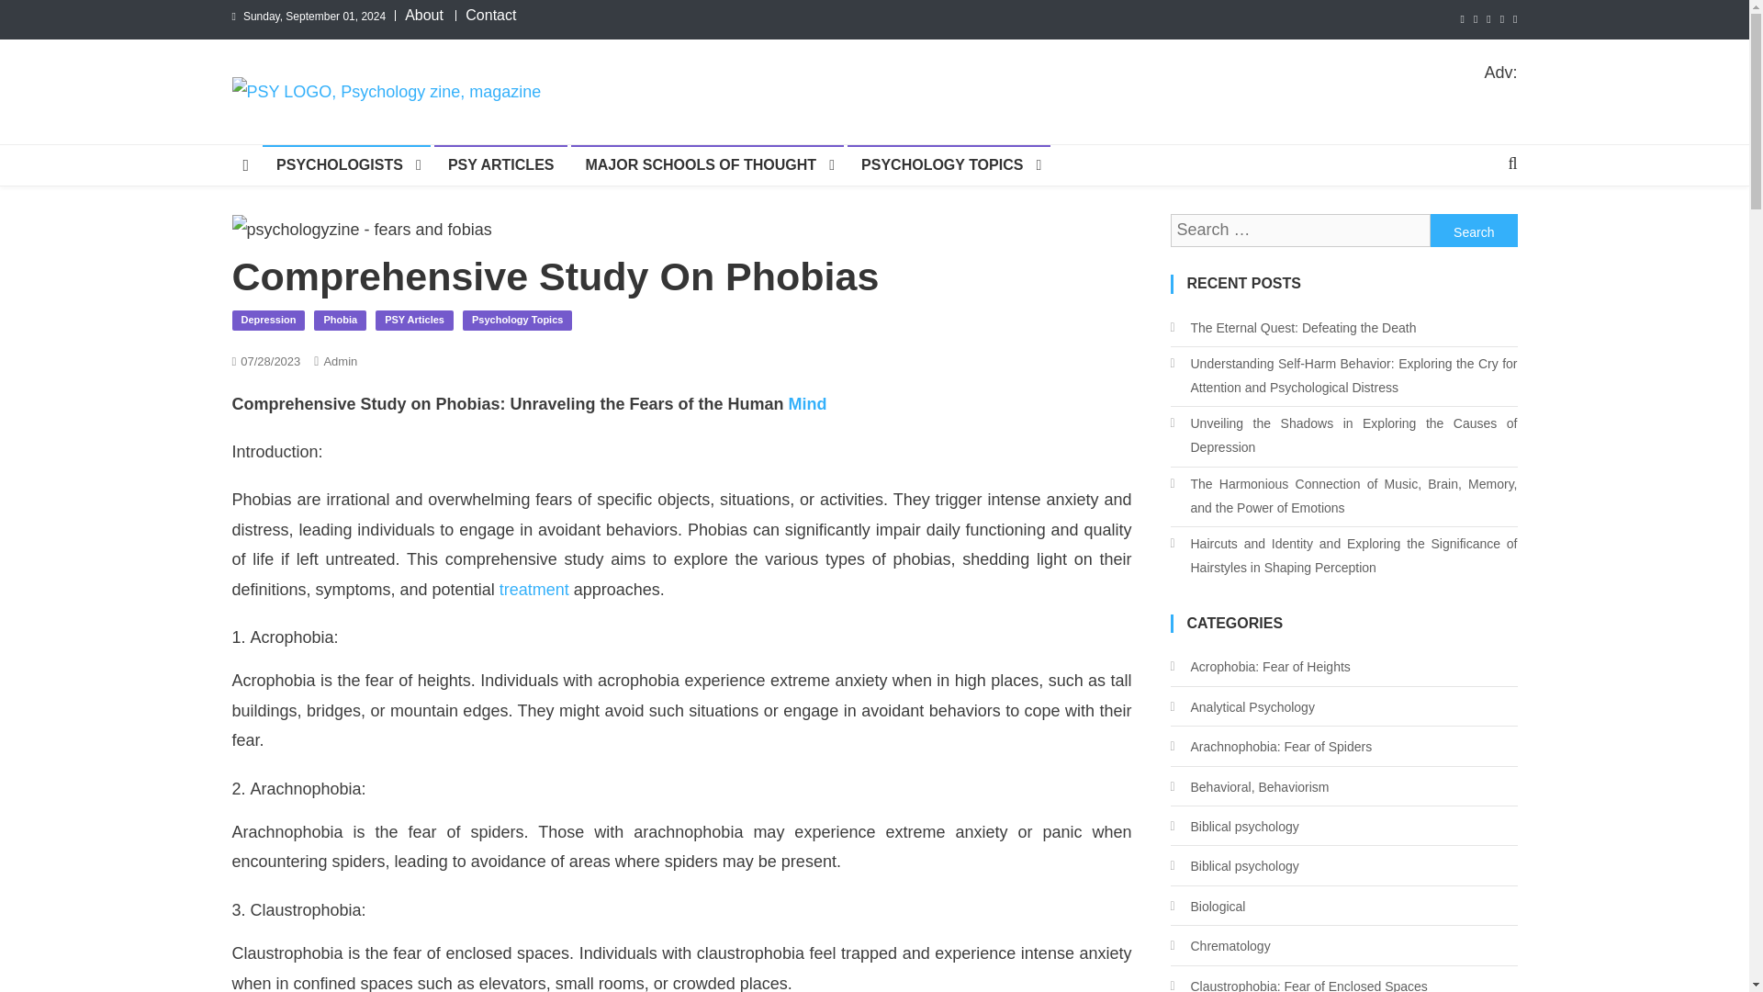 The height and width of the screenshot is (992, 1763). What do you see at coordinates (1474, 230) in the screenshot?
I see `Search` at bounding box center [1474, 230].